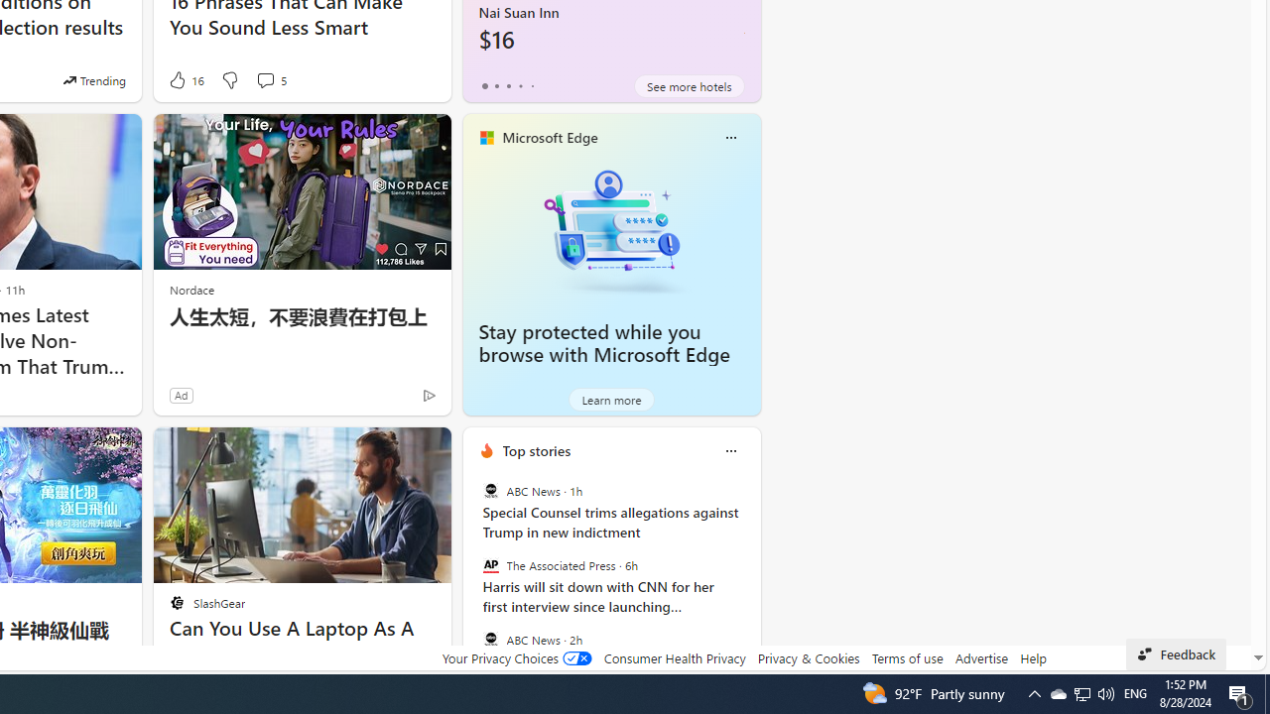 The height and width of the screenshot is (714, 1270). Describe the element at coordinates (532, 85) in the screenshot. I see `tab-4` at that location.